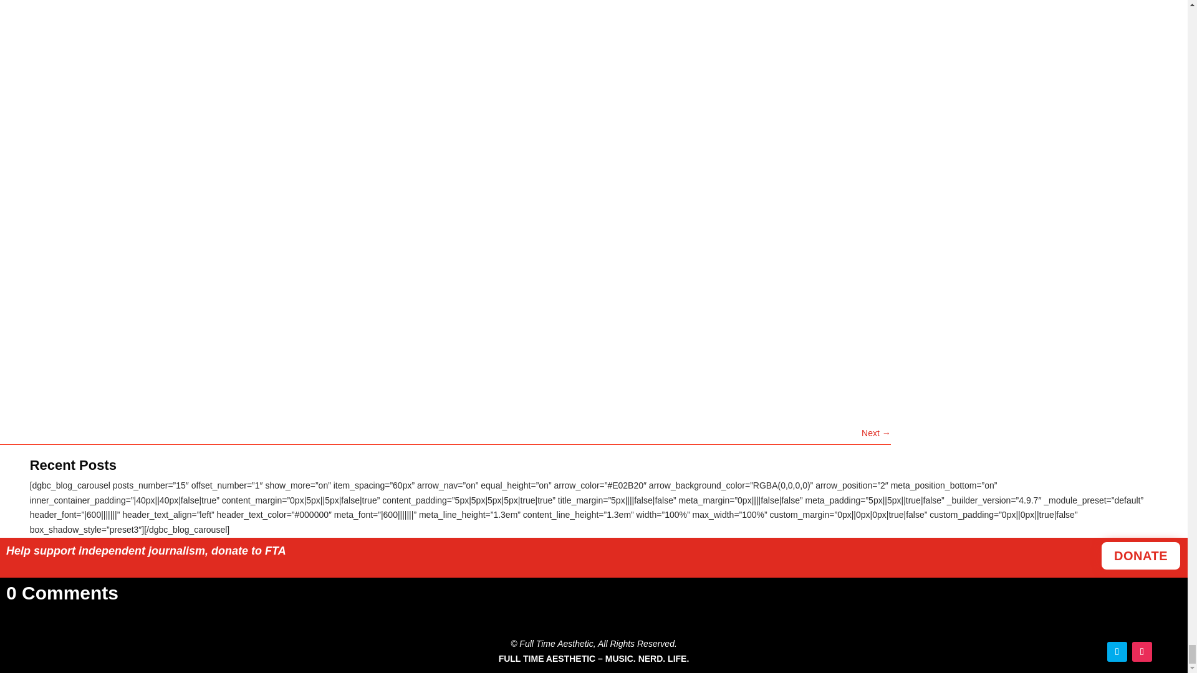 This screenshot has height=673, width=1197. Describe the element at coordinates (1142, 652) in the screenshot. I see `Follow on Instagram` at that location.